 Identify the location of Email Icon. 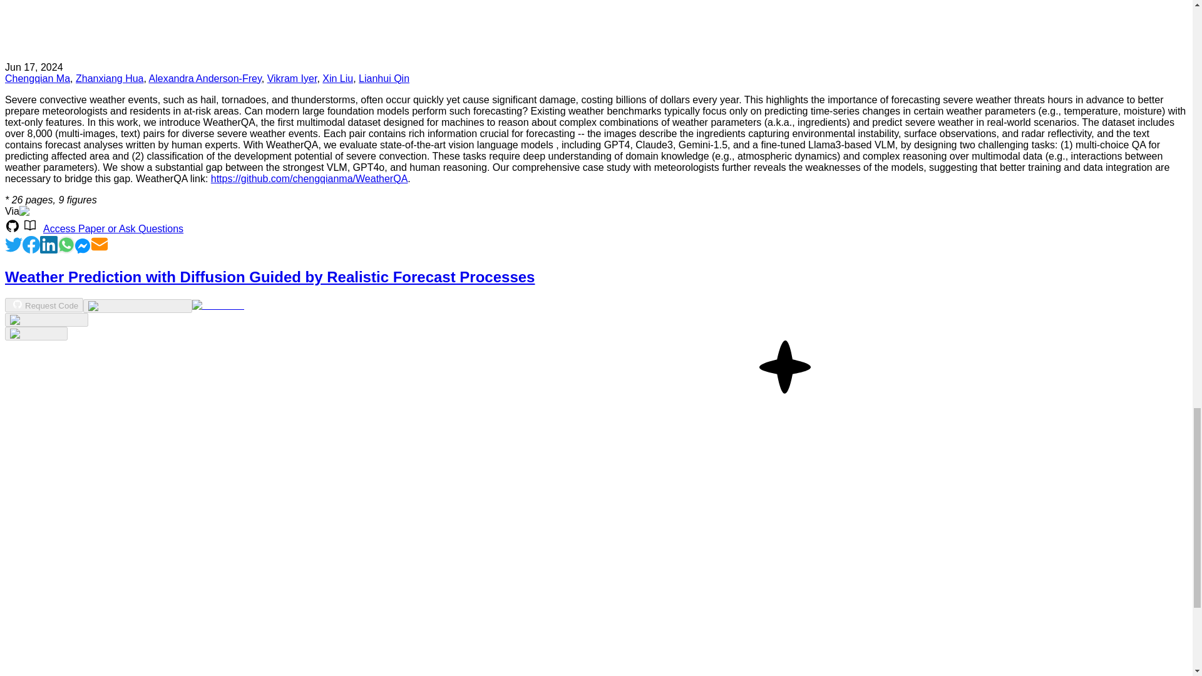
(100, 244).